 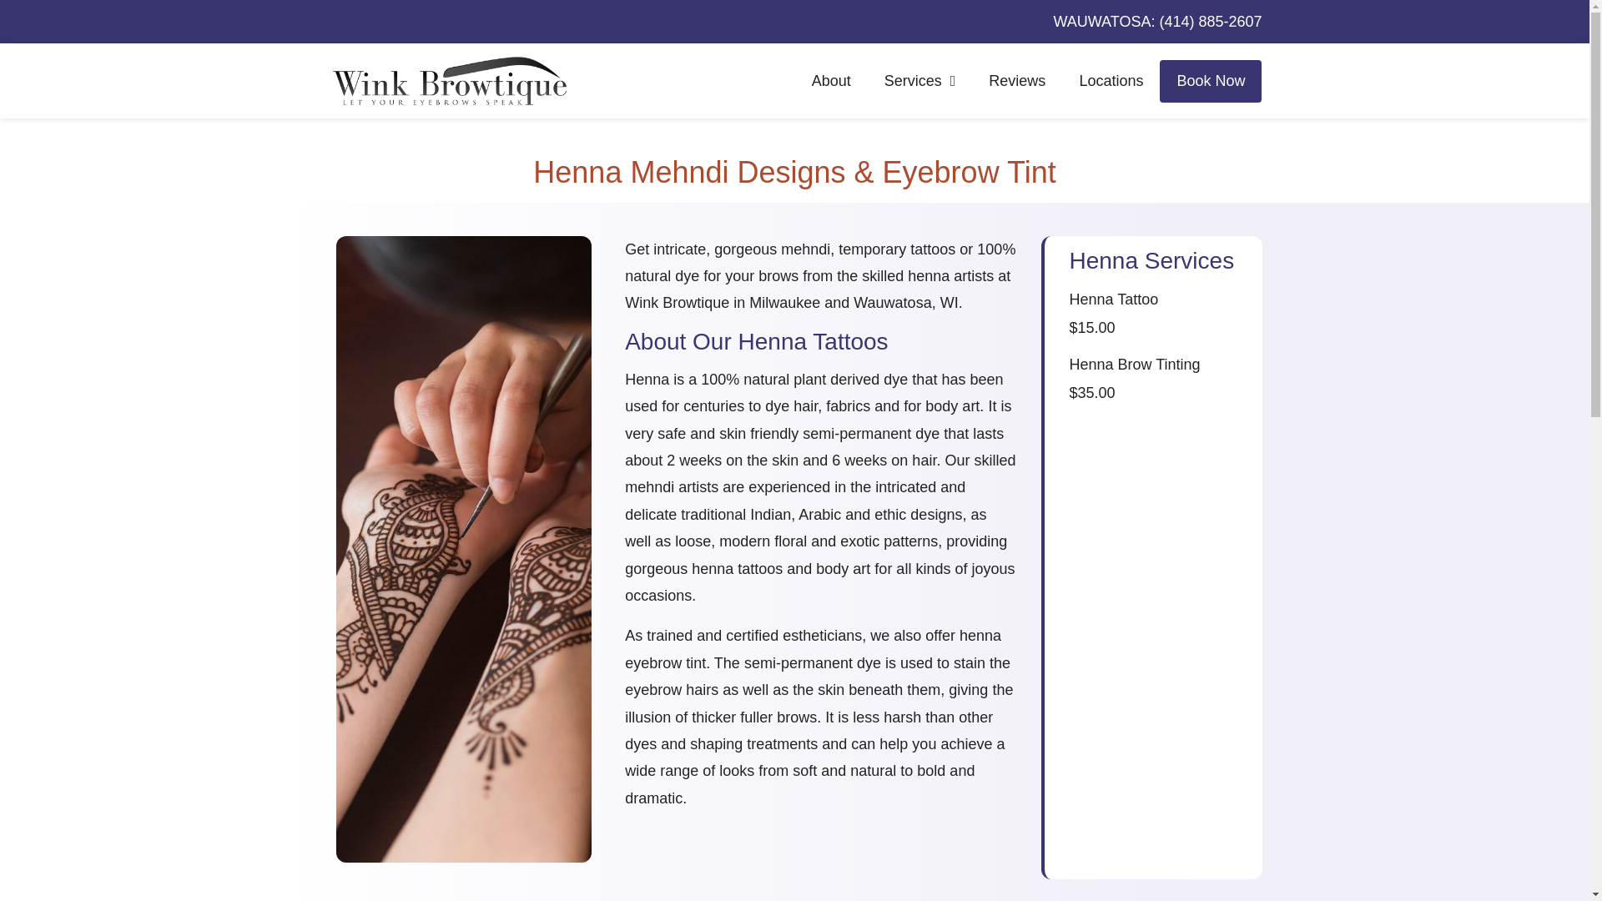 What do you see at coordinates (831, 82) in the screenshot?
I see `About` at bounding box center [831, 82].